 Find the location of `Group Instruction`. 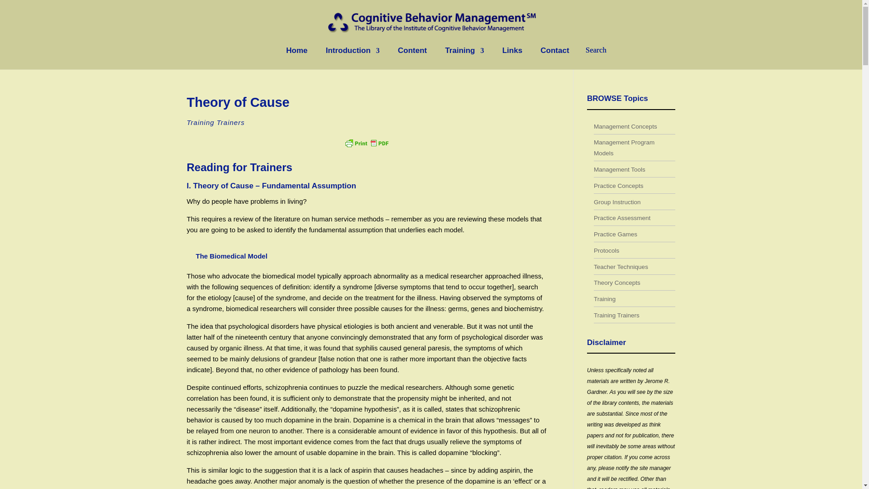

Group Instruction is located at coordinates (617, 201).